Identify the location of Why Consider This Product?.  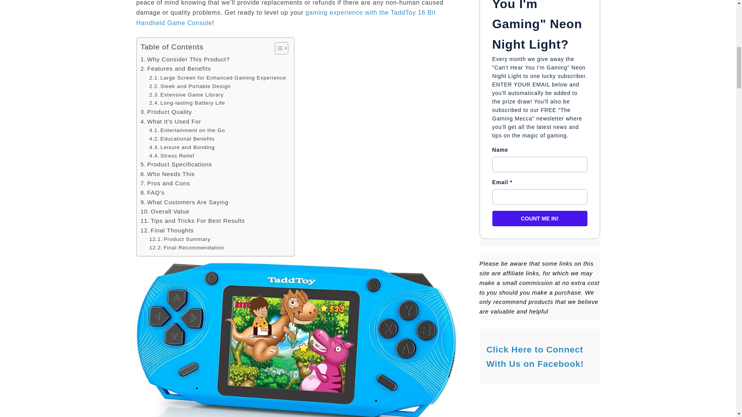
(185, 59).